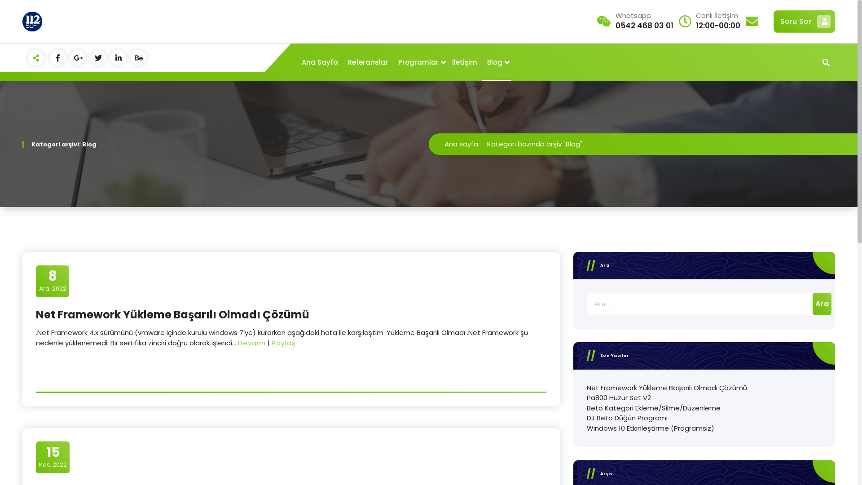 The height and width of the screenshot is (485, 862). Describe the element at coordinates (53, 281) in the screenshot. I see `8
Ara, 2022` at that location.